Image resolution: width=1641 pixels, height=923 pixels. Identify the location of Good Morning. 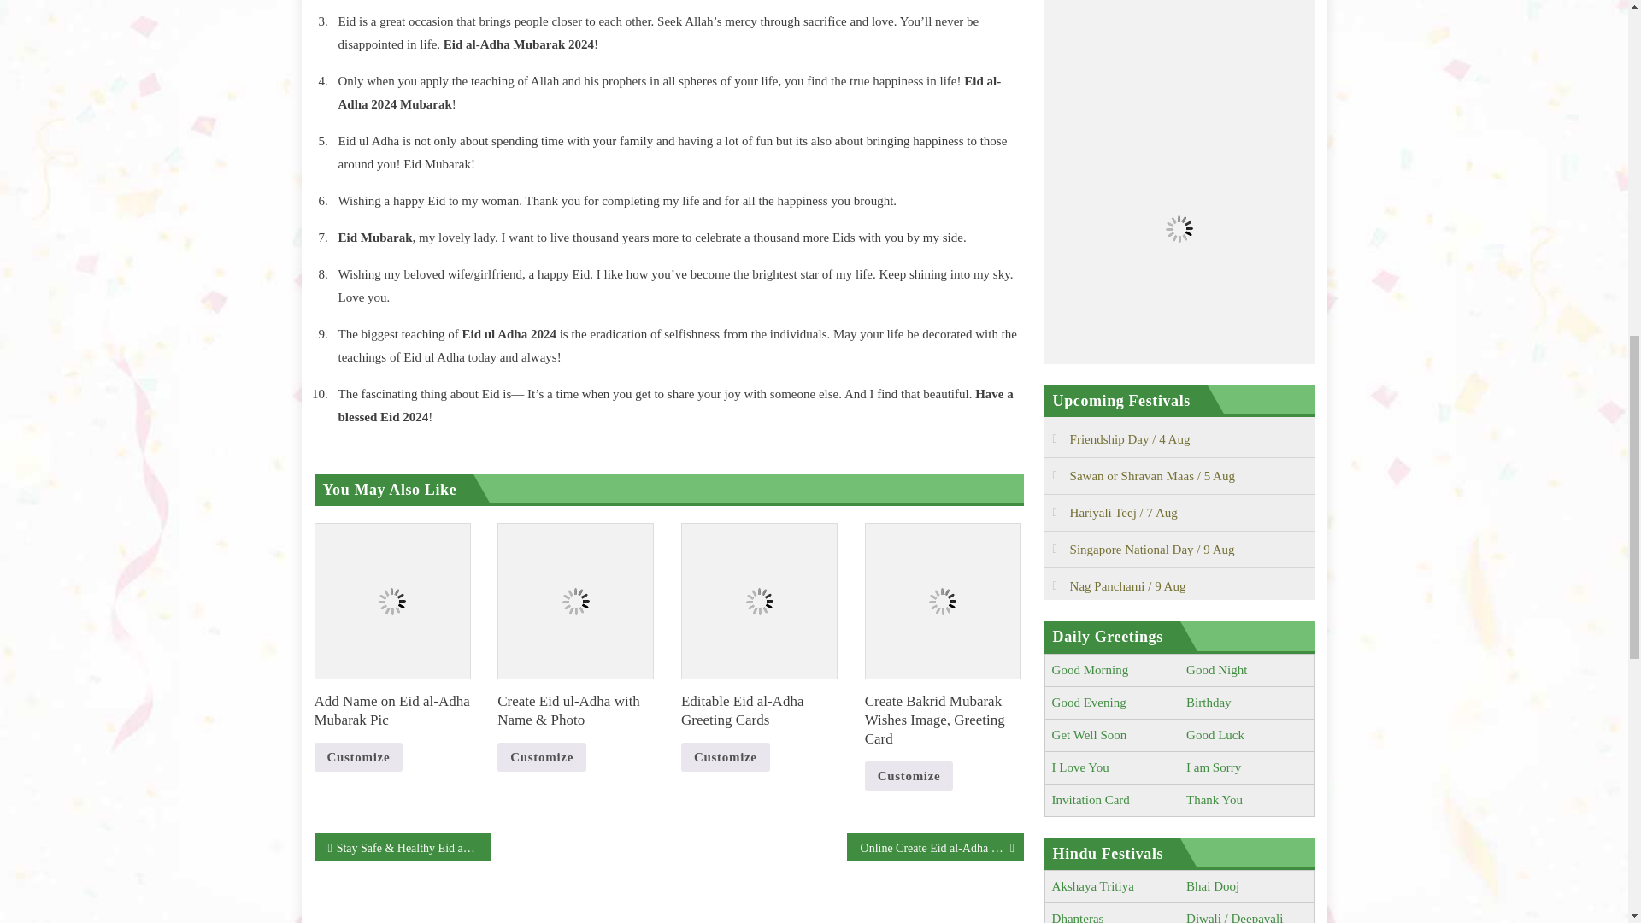
(1090, 670).